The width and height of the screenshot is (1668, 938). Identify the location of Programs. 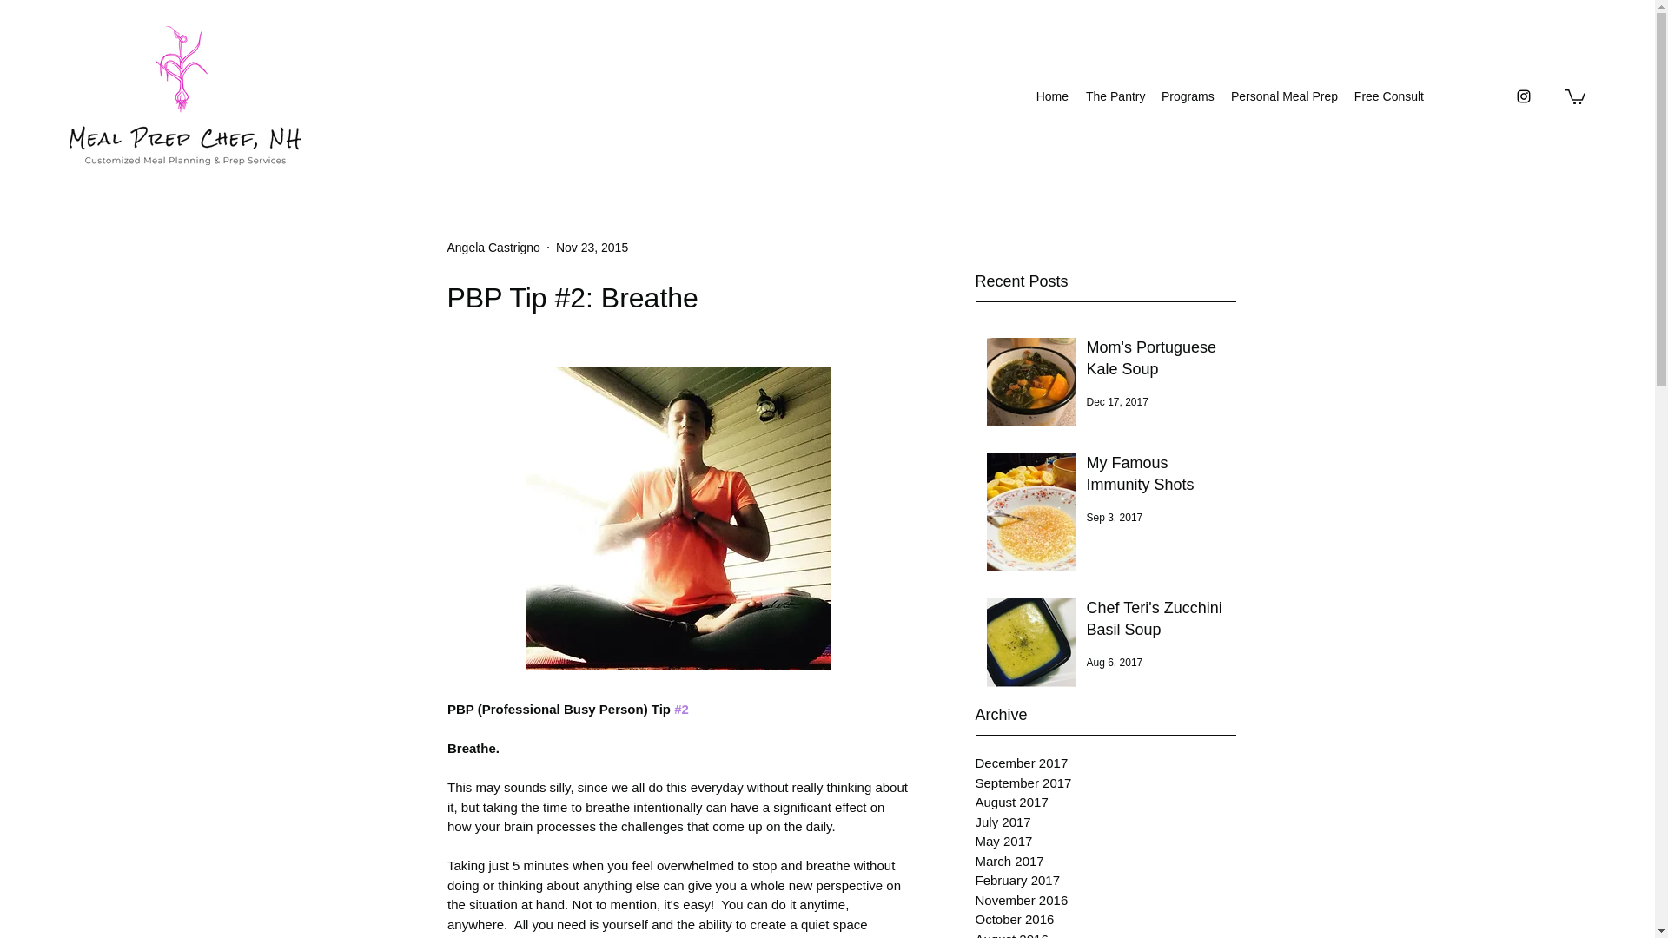
(1187, 96).